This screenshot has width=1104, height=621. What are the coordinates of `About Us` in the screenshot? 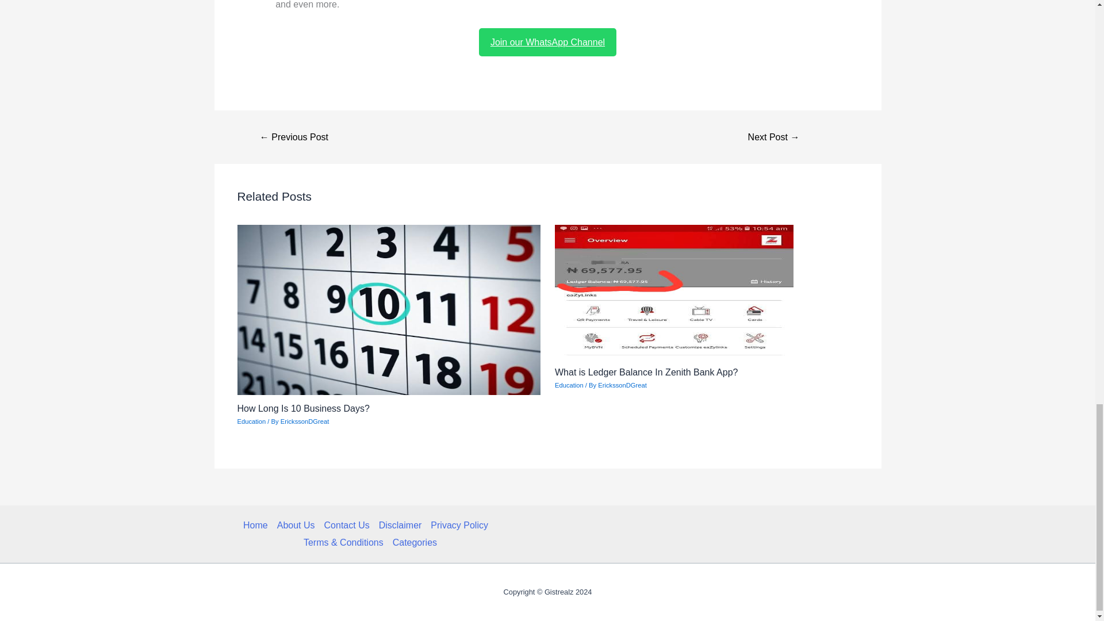 It's located at (296, 525).